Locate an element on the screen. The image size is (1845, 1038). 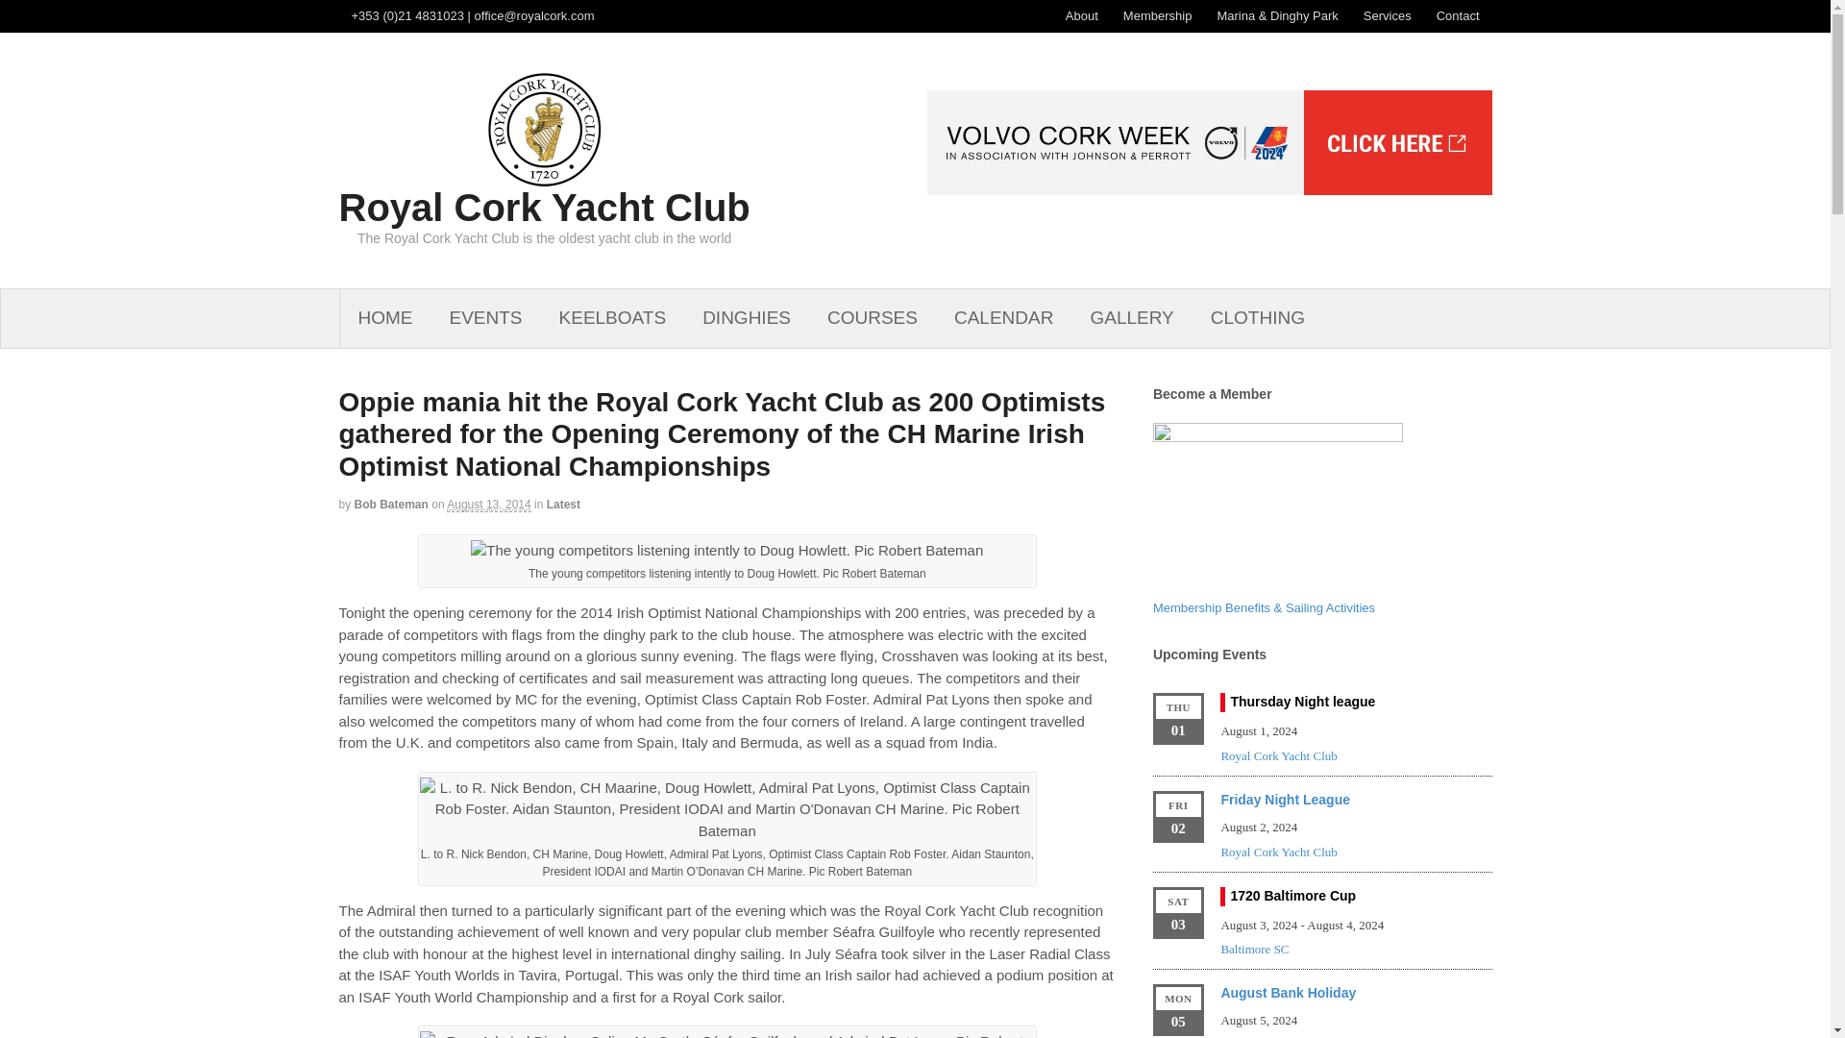
Royal Cork Yacht Club is located at coordinates (543, 208).